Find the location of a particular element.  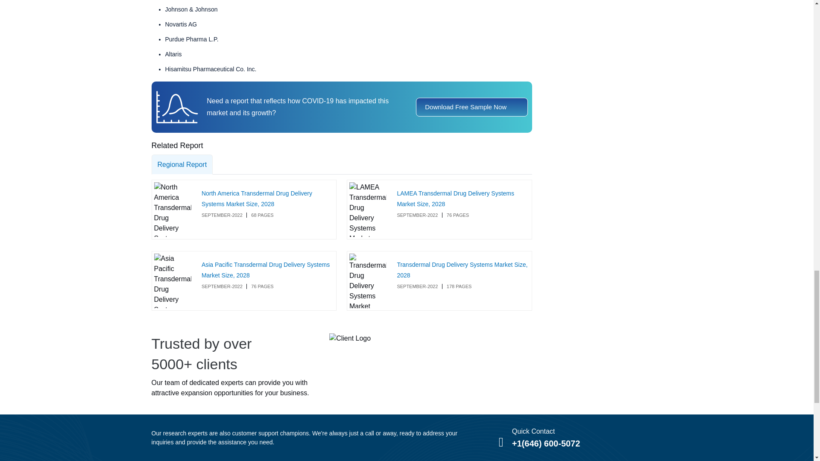

Transdermal Drug Delivery Systems Market Size, 2028 is located at coordinates (462, 270).